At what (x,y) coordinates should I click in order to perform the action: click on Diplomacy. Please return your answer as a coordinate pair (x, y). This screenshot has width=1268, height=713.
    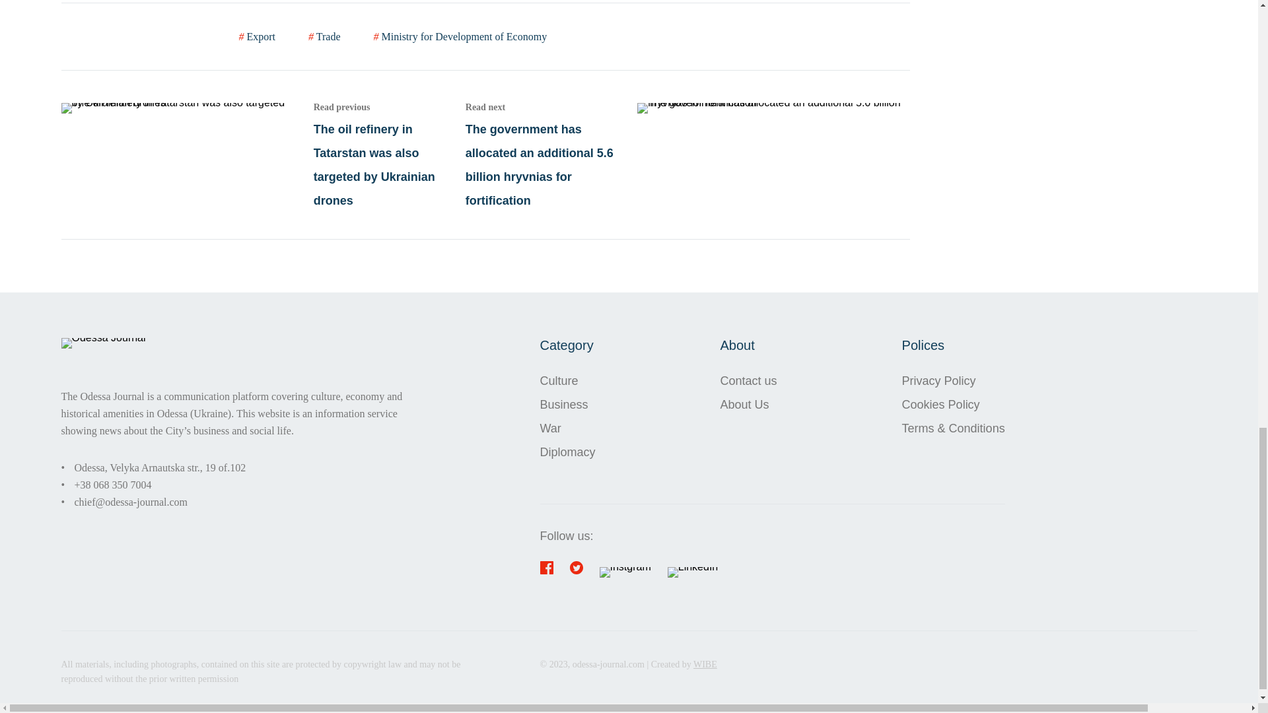
    Looking at the image, I should click on (568, 452).